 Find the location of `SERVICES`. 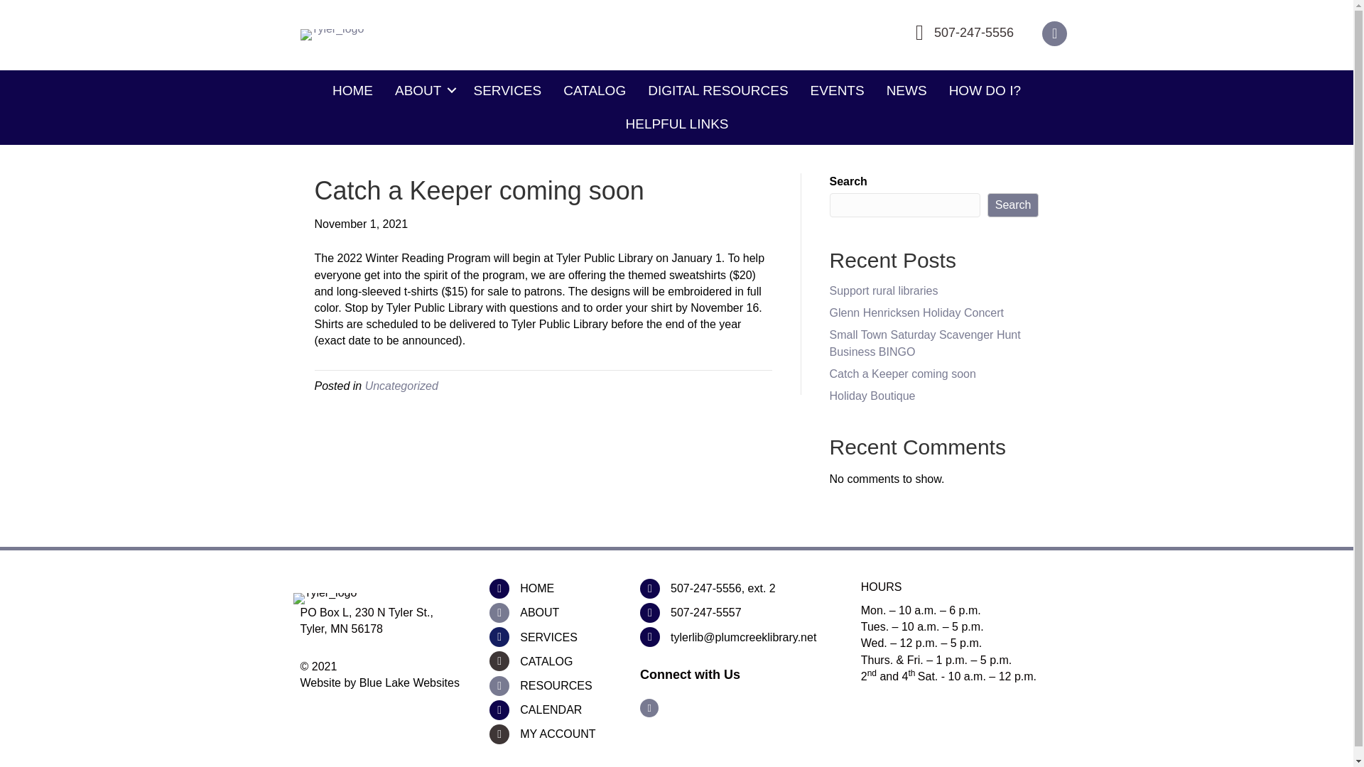

SERVICES is located at coordinates (507, 91).